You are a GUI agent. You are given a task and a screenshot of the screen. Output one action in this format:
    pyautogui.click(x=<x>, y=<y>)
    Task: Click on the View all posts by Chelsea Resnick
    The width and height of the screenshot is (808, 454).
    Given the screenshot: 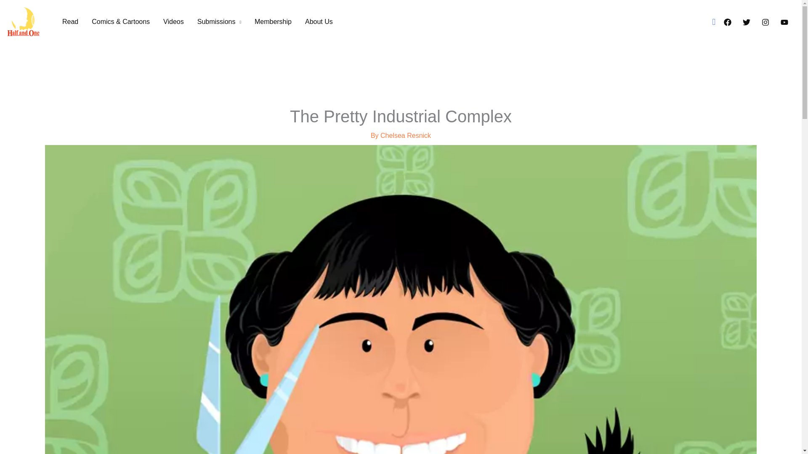 What is the action you would take?
    pyautogui.click(x=406, y=135)
    